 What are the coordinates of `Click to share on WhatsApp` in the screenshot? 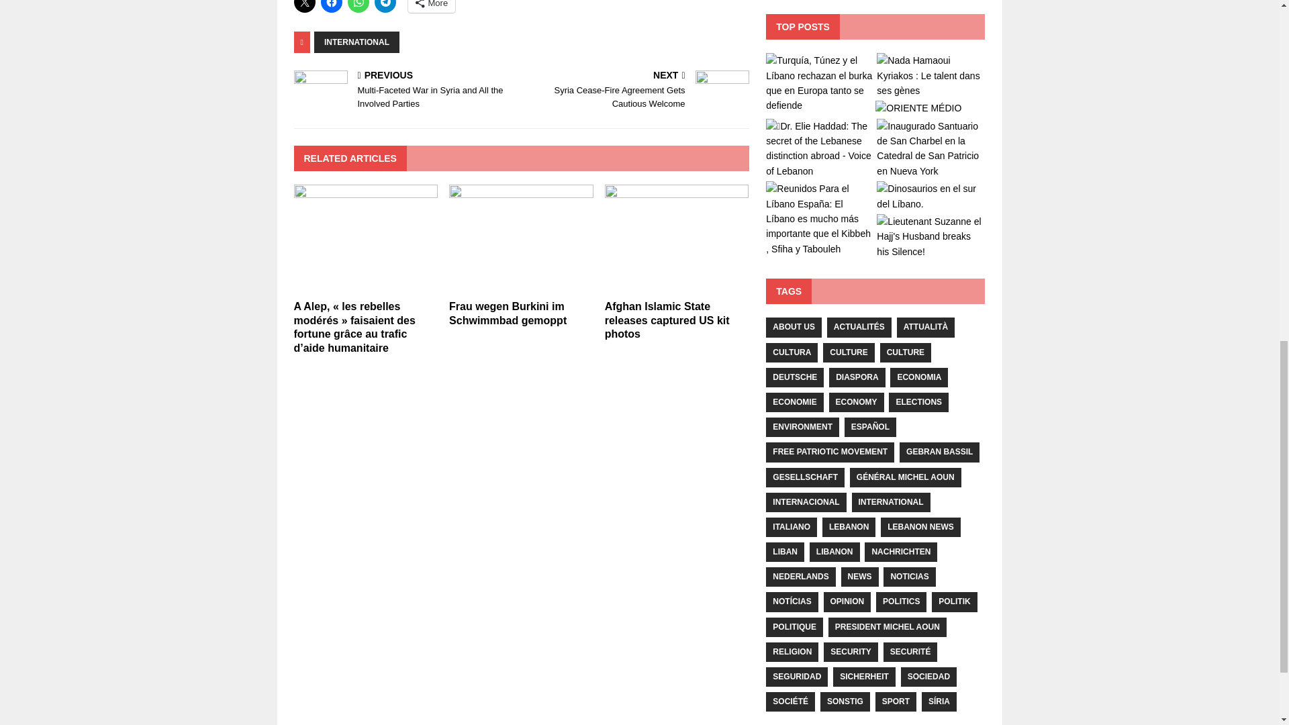 It's located at (359, 7).